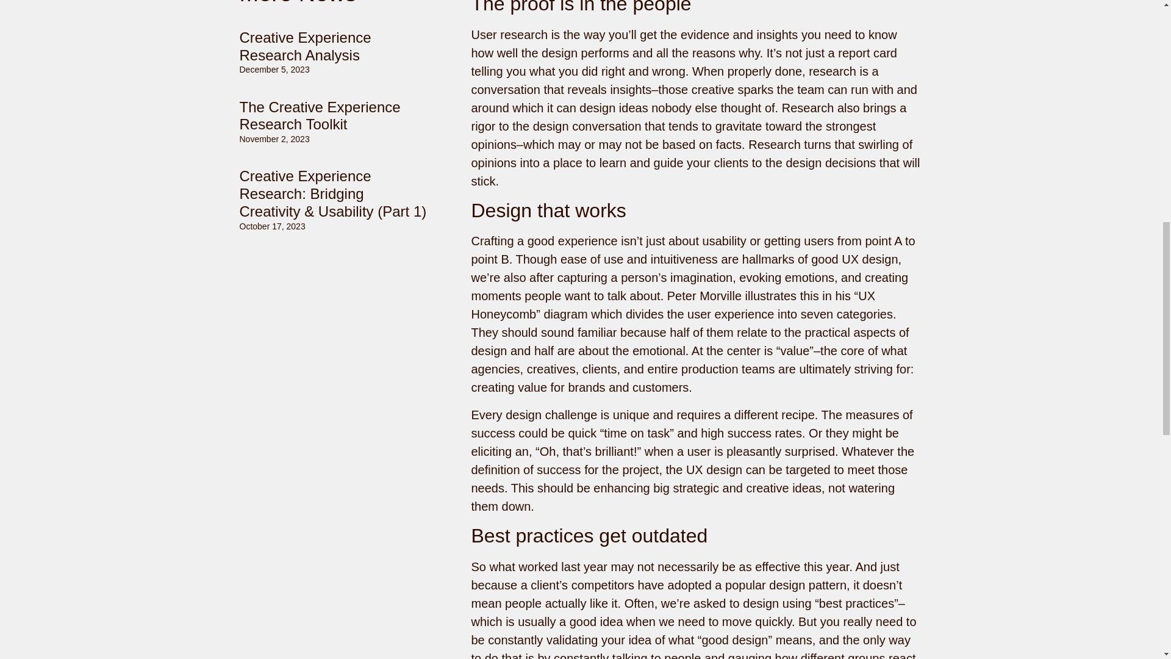  What do you see at coordinates (305, 46) in the screenshot?
I see `Creative Experience Research Analysis` at bounding box center [305, 46].